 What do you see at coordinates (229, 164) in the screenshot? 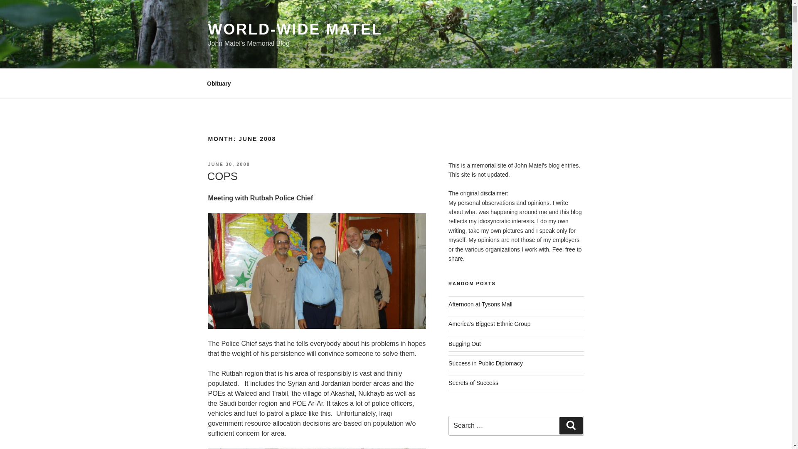
I see `JUNE 30, 2008` at bounding box center [229, 164].